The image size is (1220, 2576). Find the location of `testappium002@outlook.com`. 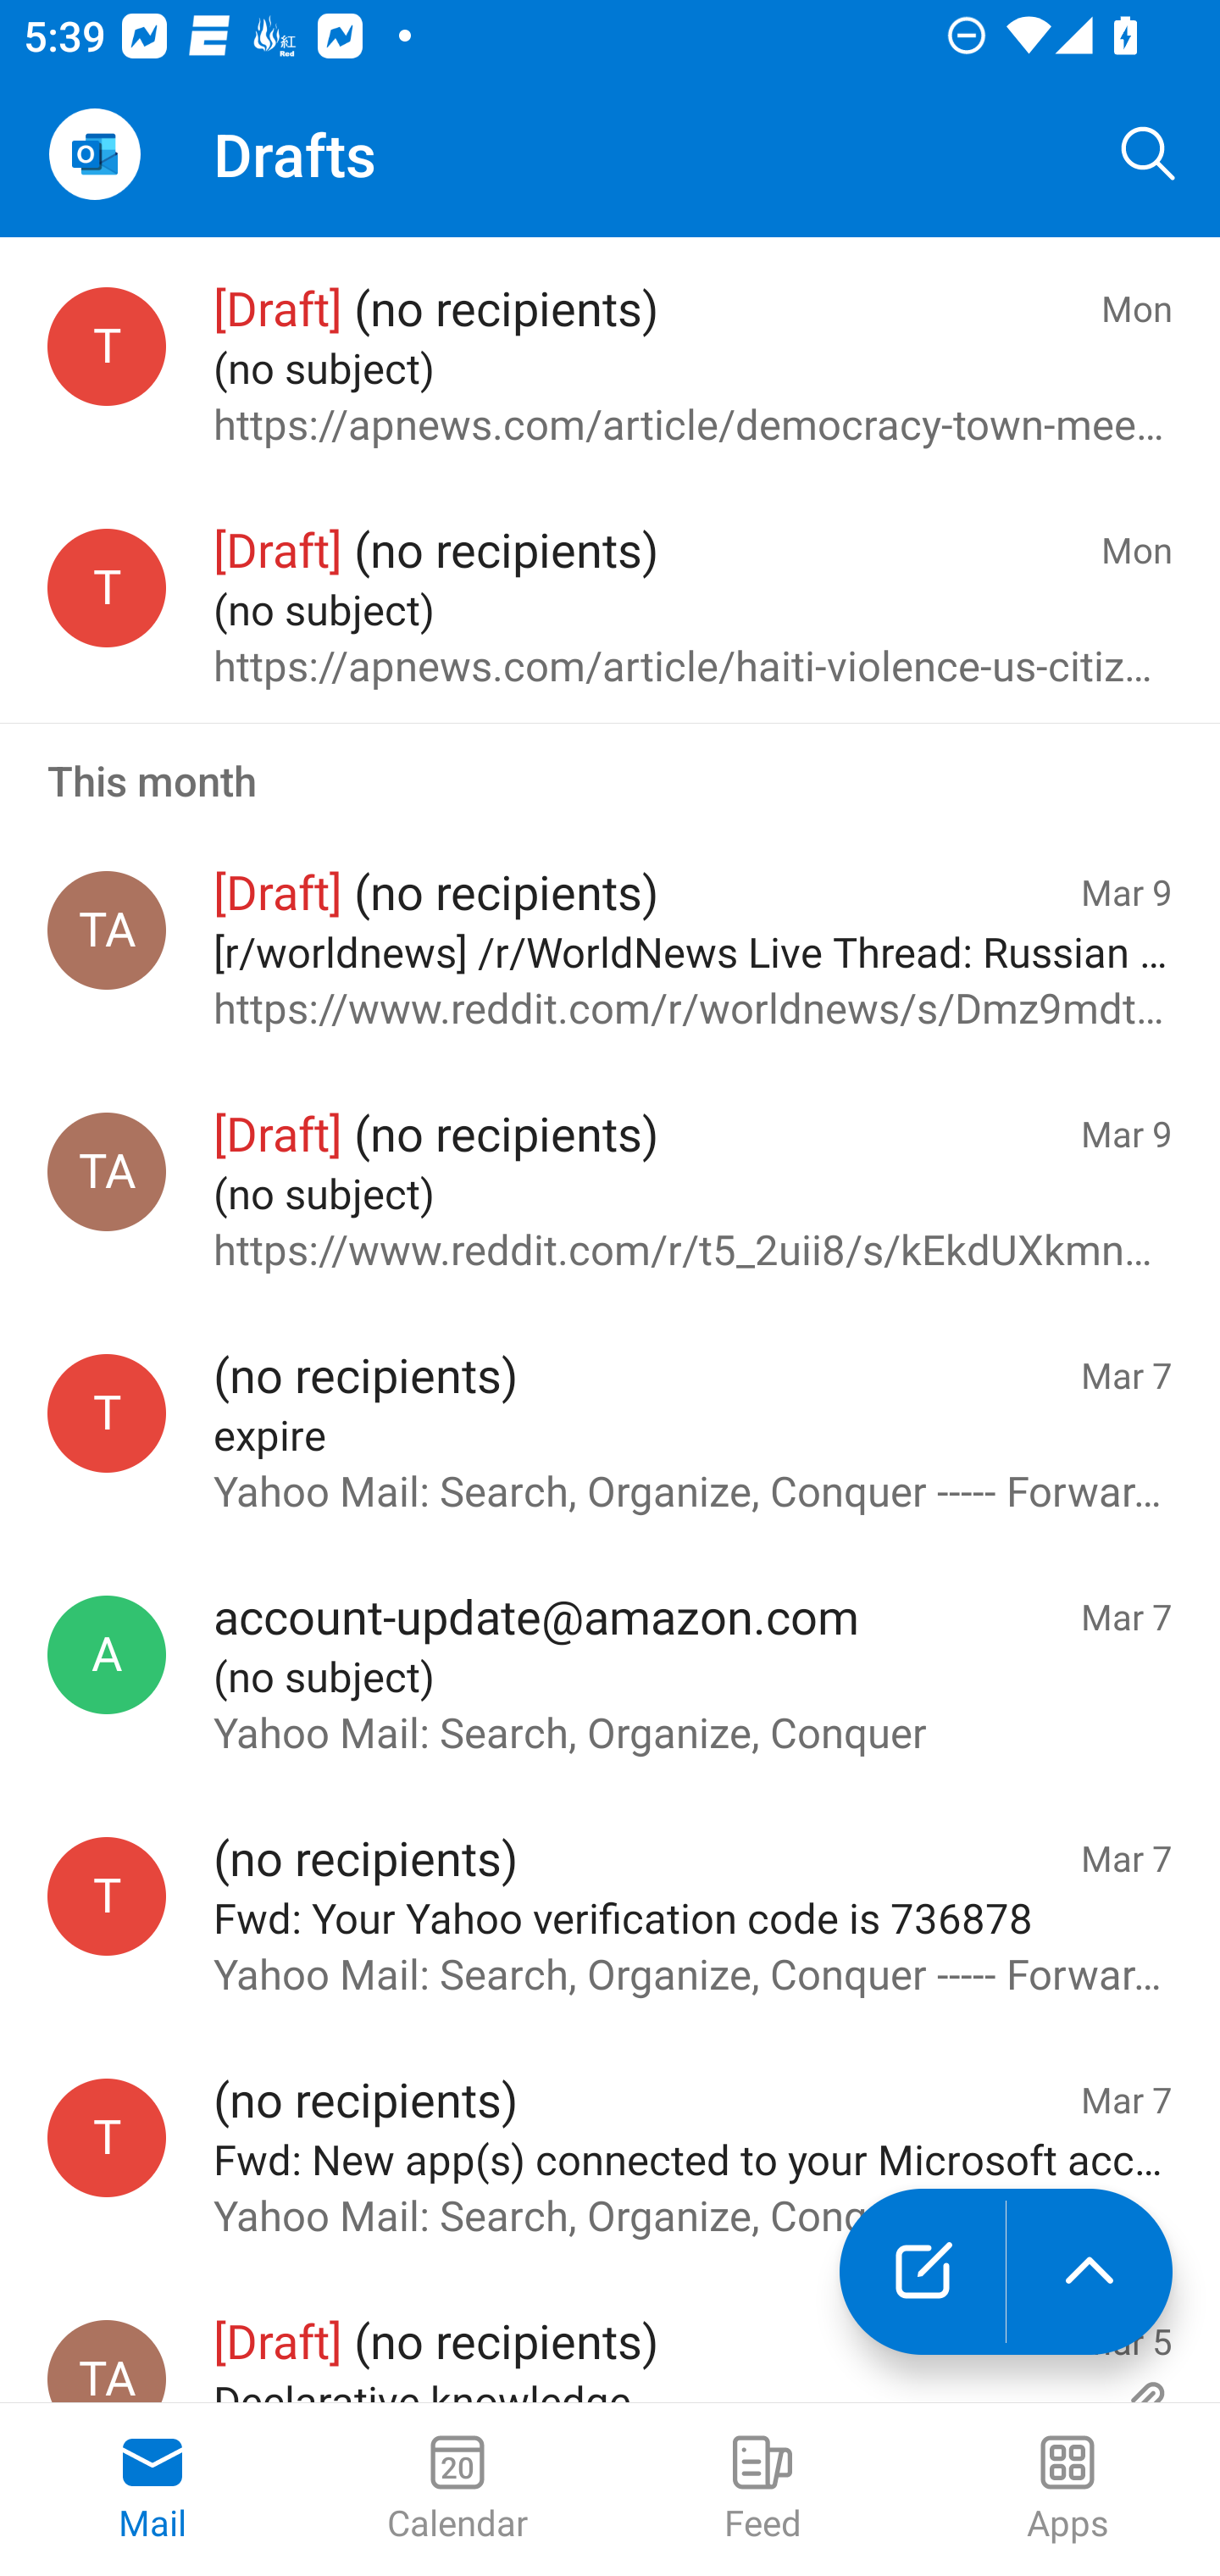

testappium002@outlook.com is located at coordinates (107, 1413).